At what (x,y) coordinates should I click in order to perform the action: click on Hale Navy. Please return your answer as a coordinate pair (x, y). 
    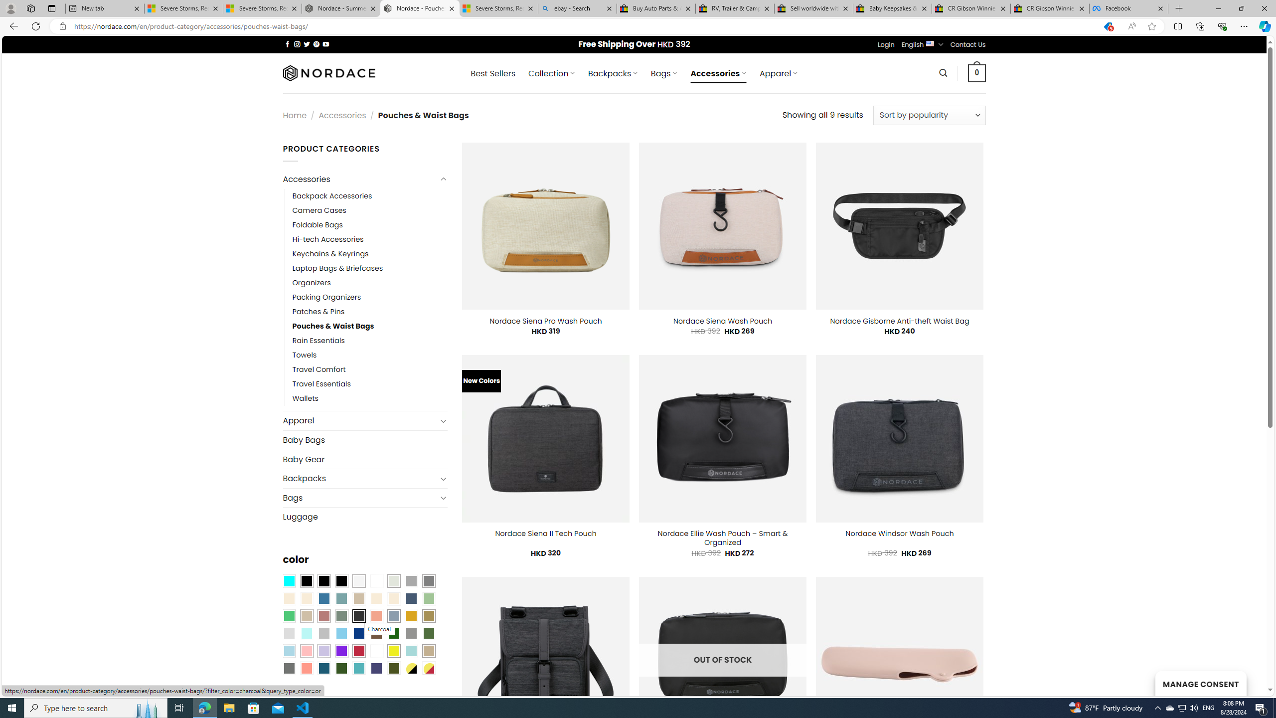
    Looking at the image, I should click on (411, 598).